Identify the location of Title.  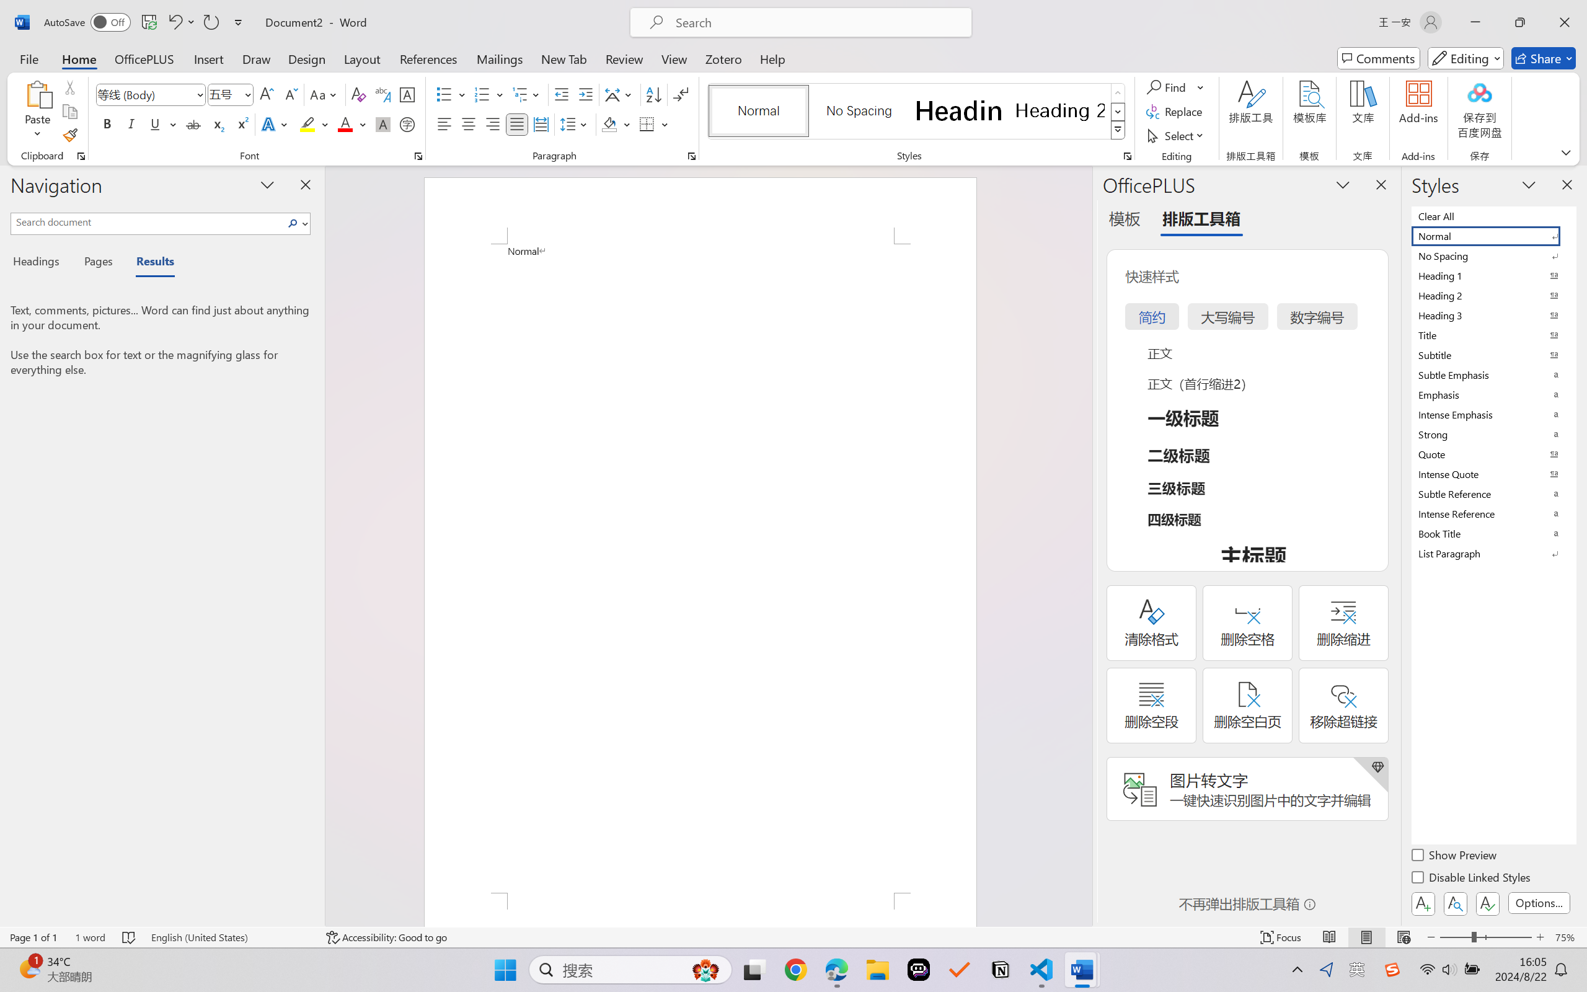
(1493, 335).